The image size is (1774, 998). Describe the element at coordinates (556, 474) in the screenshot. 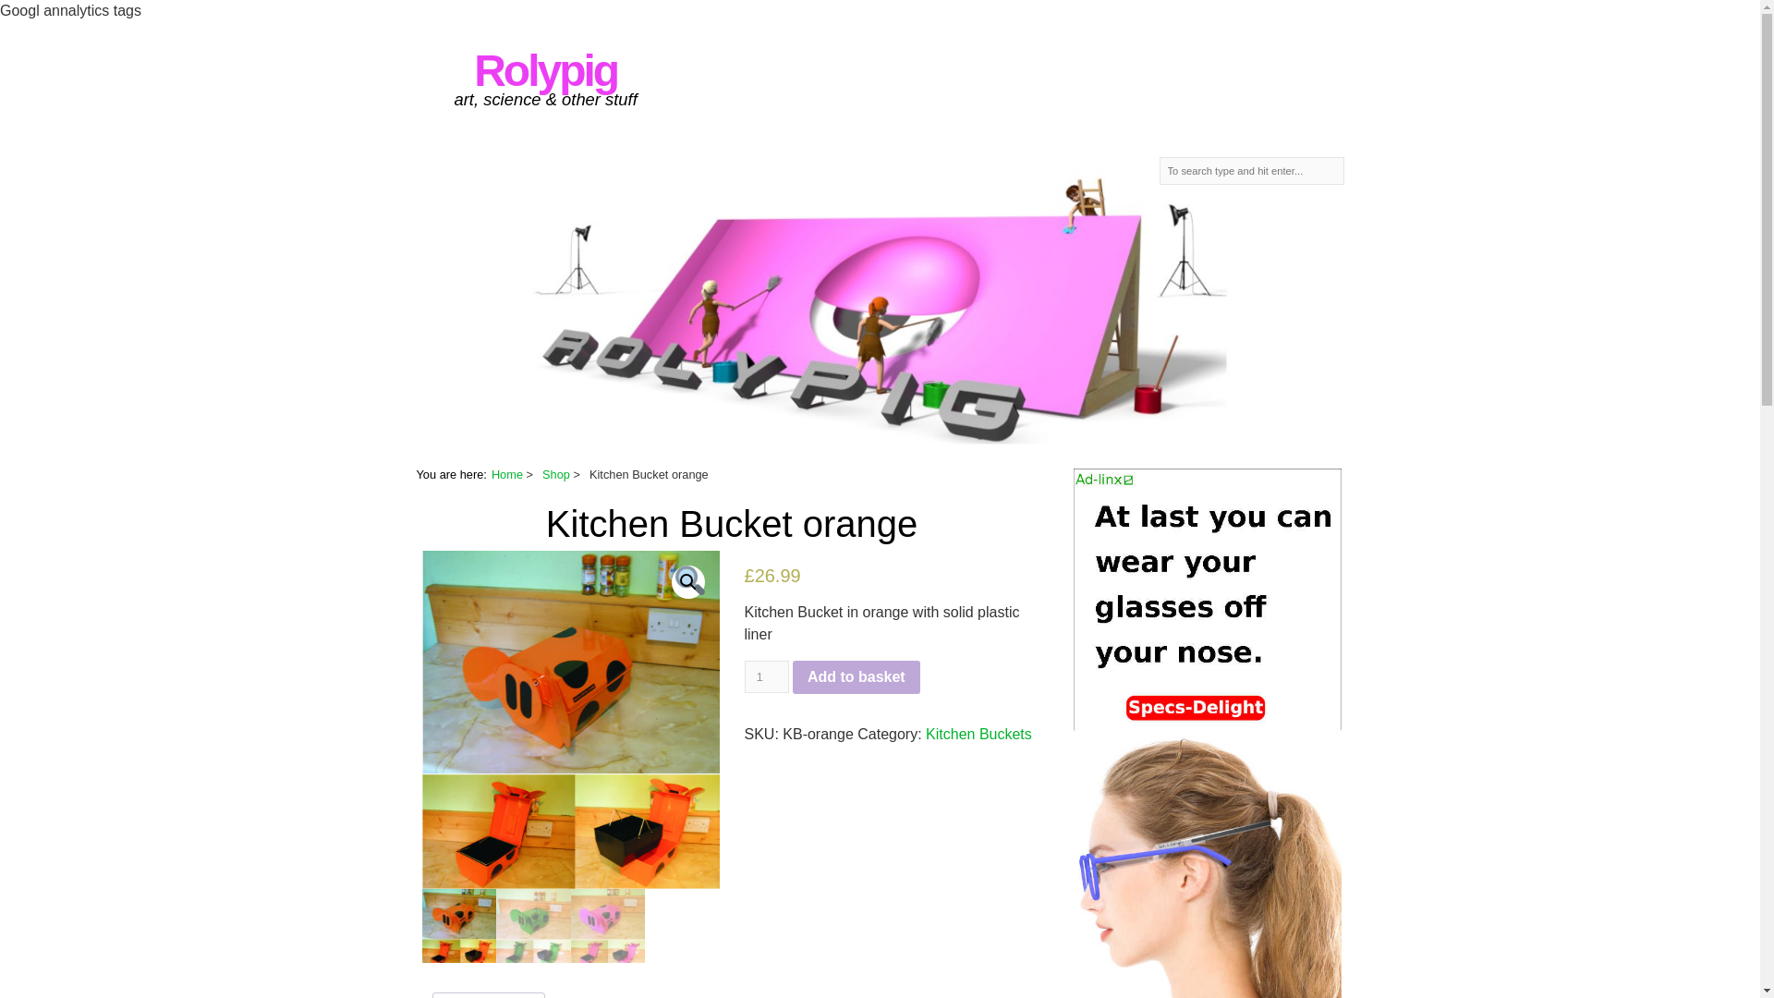

I see `Shop` at that location.